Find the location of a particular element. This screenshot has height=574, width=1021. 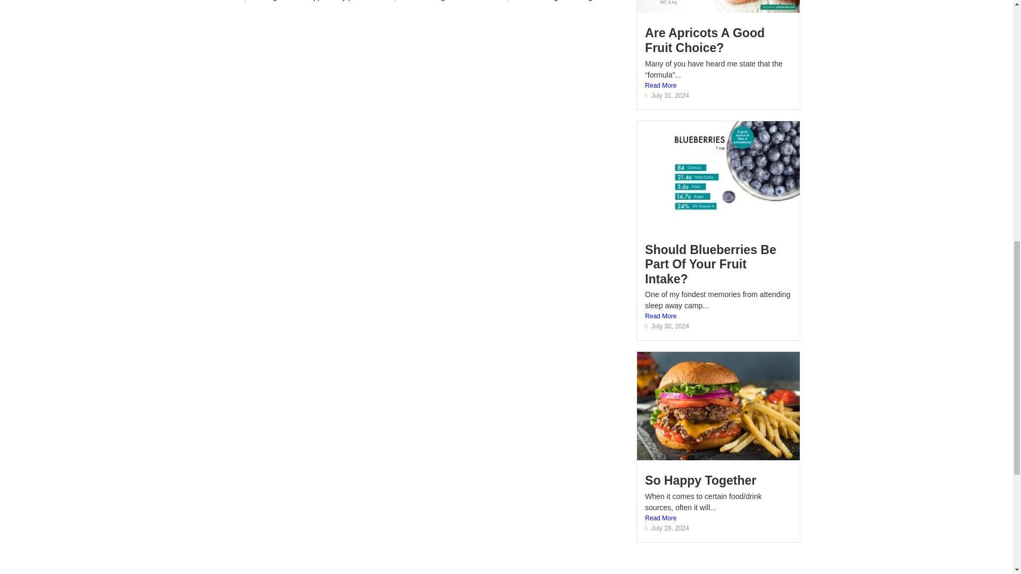

Should Blueberries Be Part Of Your Fruit Intake? is located at coordinates (710, 264).